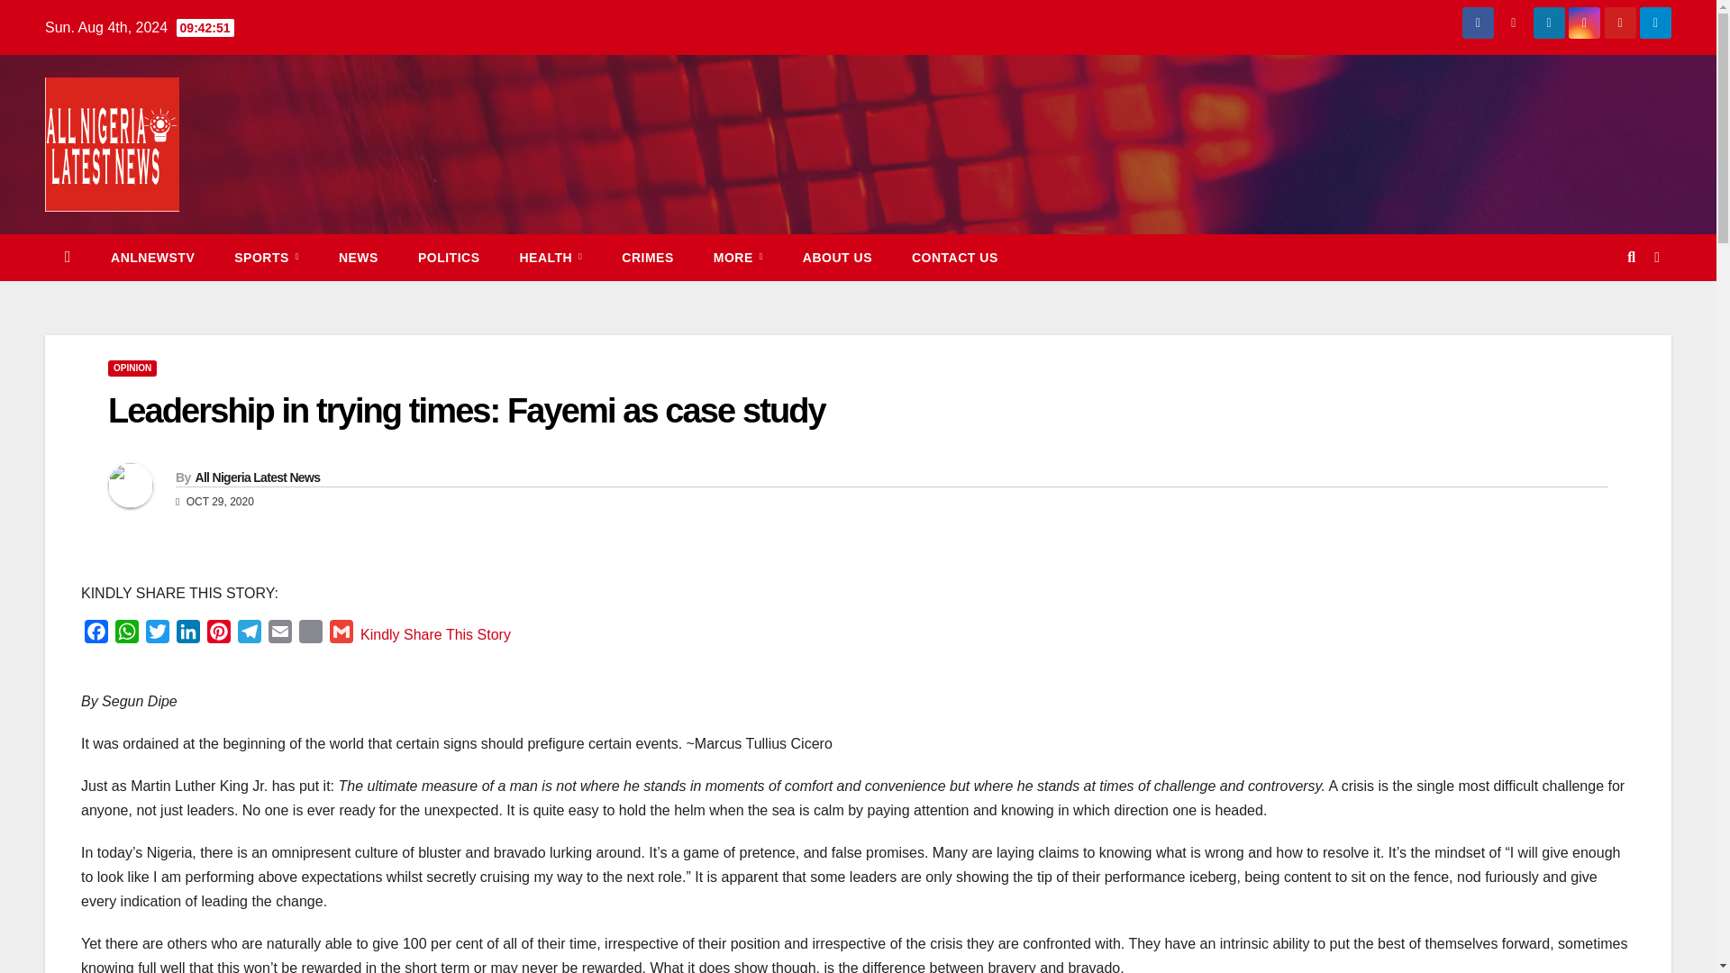 The image size is (1730, 973). What do you see at coordinates (267, 258) in the screenshot?
I see `SPORTS` at bounding box center [267, 258].